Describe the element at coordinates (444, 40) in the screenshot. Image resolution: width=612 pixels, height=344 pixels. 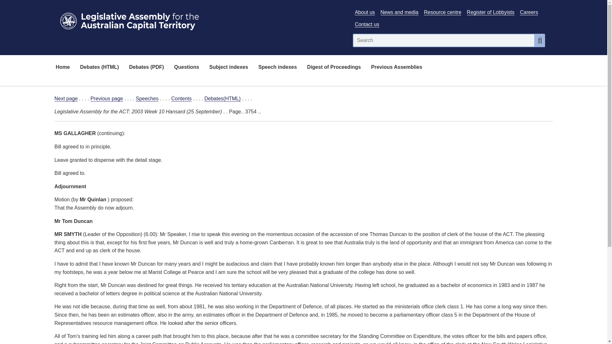
I see `Search input field` at that location.